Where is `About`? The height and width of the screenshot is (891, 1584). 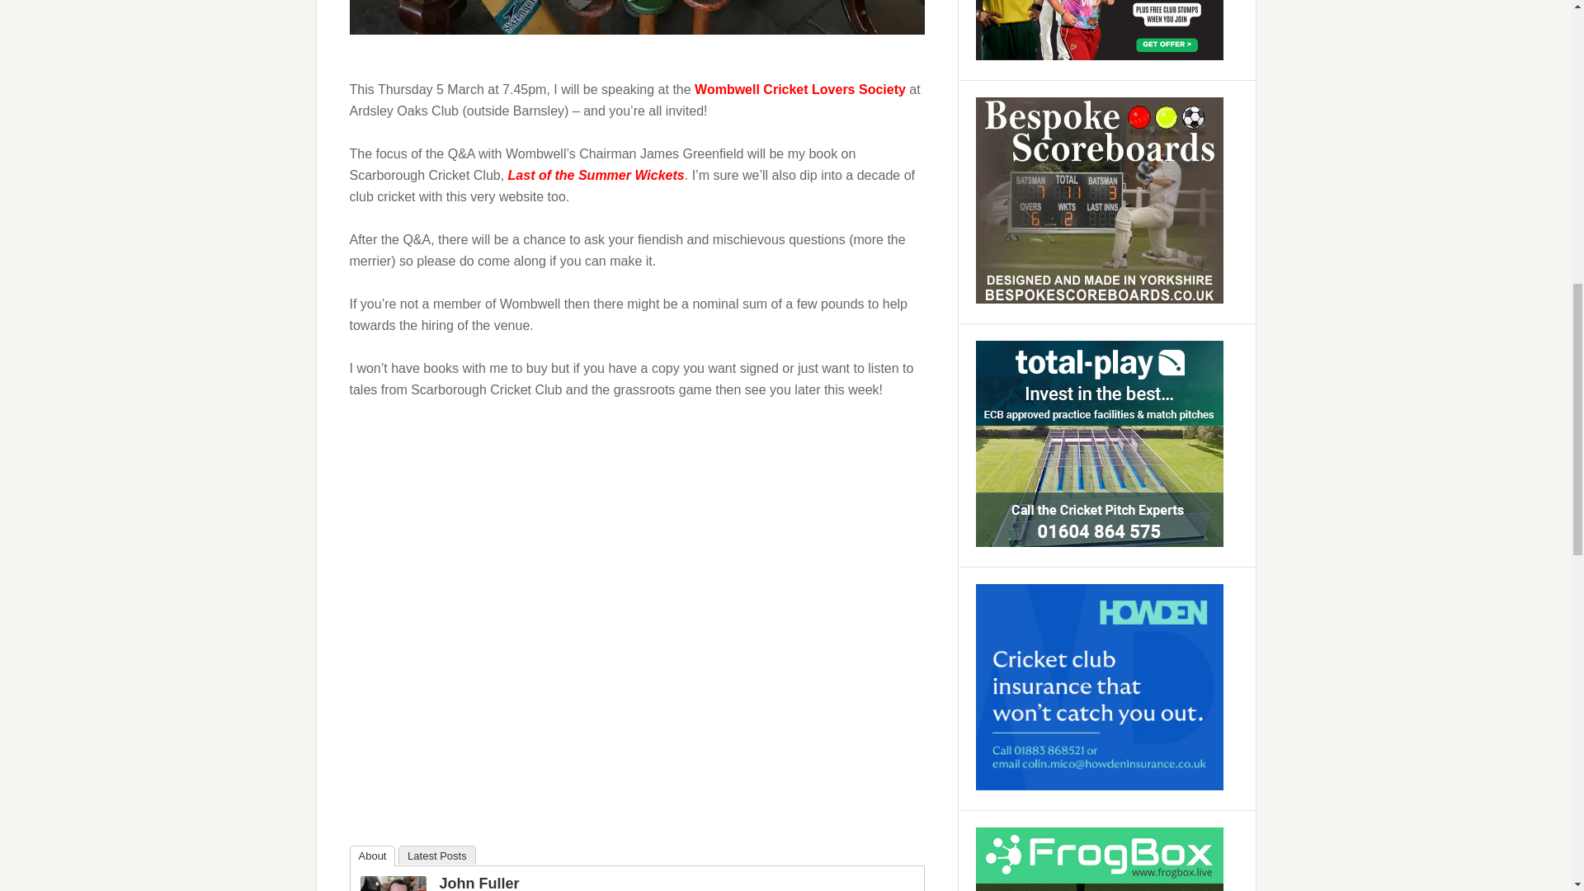 About is located at coordinates (373, 855).